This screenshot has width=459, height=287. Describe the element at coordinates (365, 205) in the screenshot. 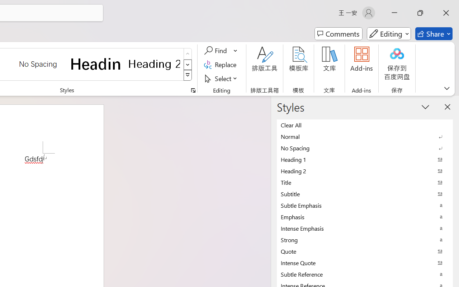

I see `Subtle Emphasis` at that location.